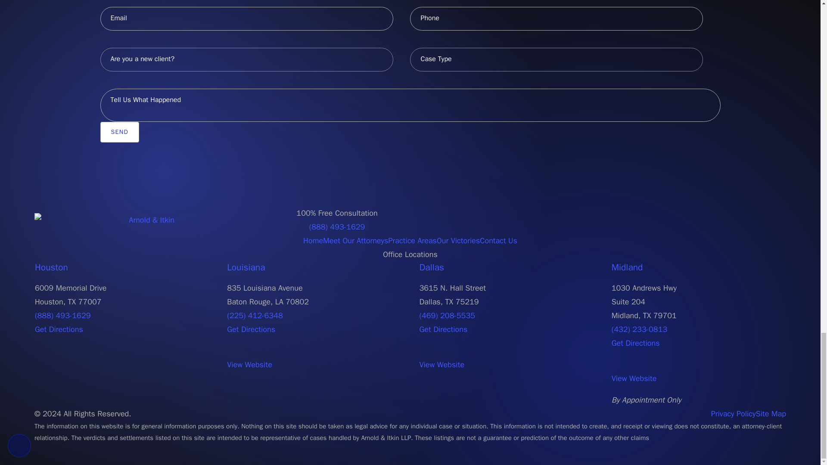 The height and width of the screenshot is (465, 827). What do you see at coordinates (774, 220) in the screenshot?
I see `Instagram` at bounding box center [774, 220].